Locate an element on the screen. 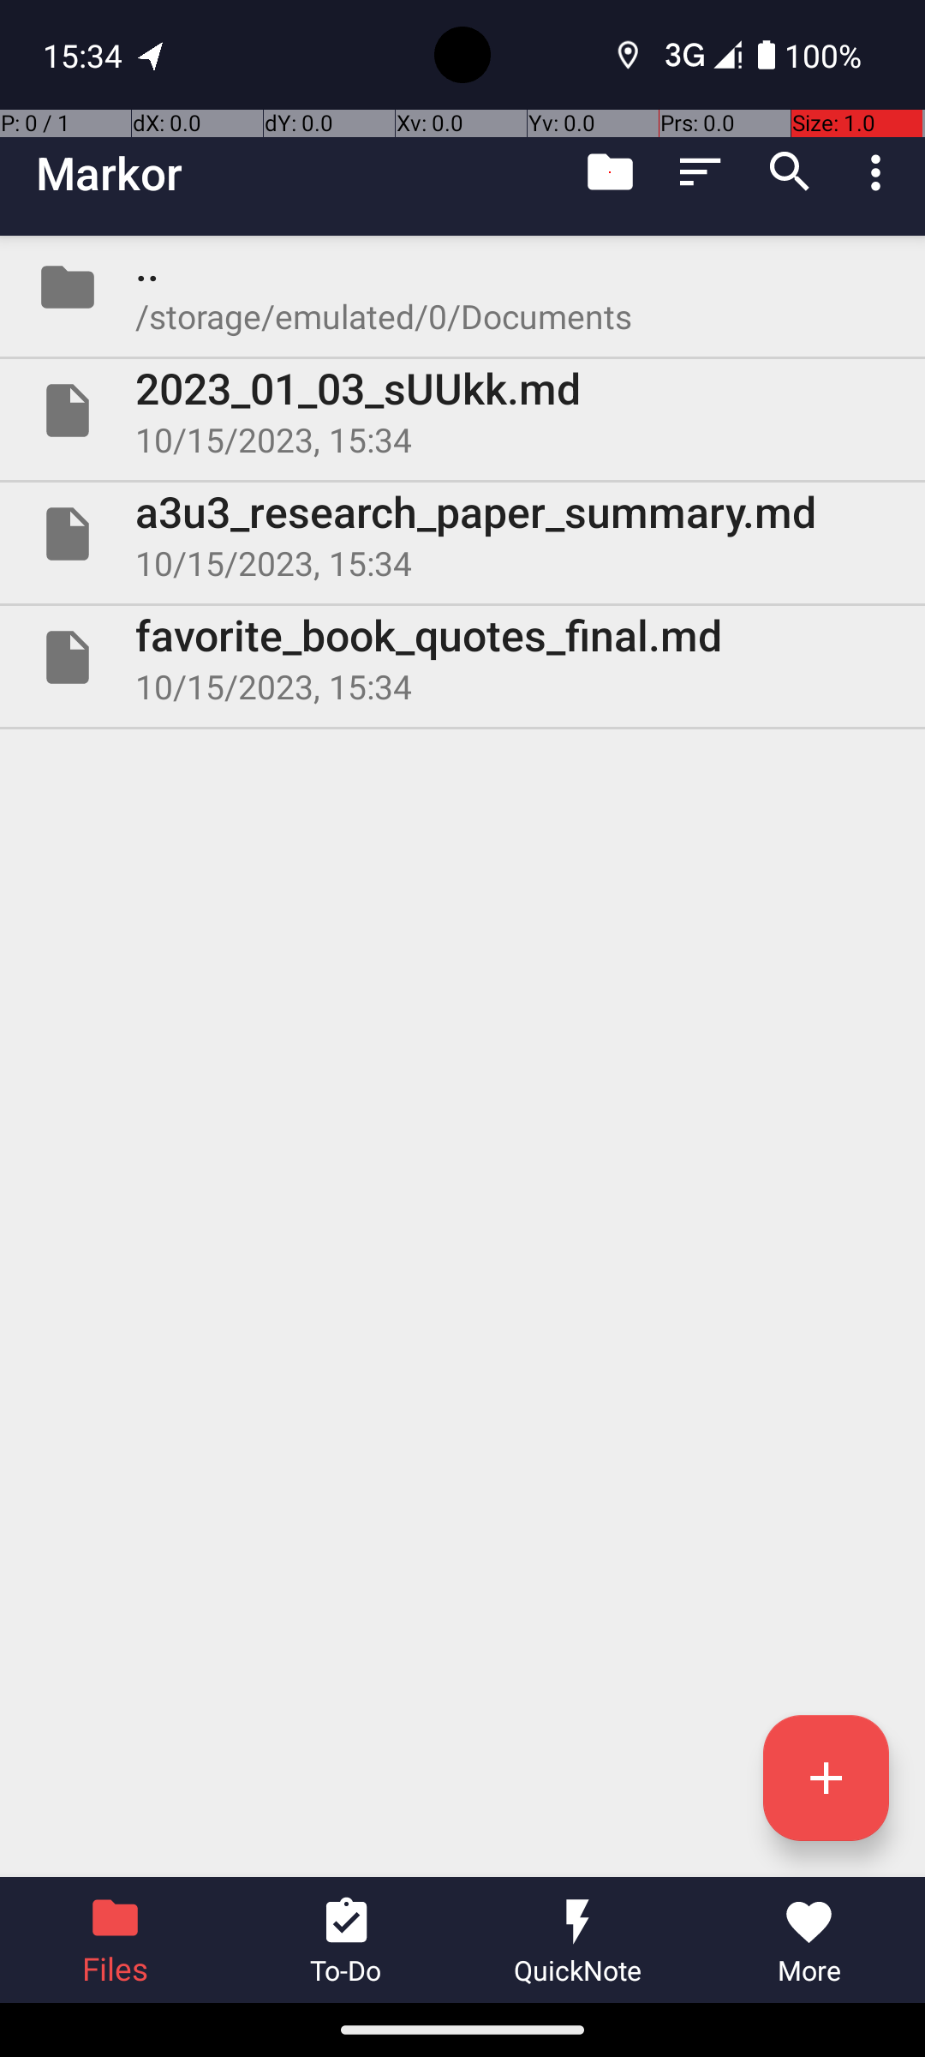 This screenshot has width=925, height=2057. File favorite_book_quotes_final.md  is located at coordinates (462, 657).